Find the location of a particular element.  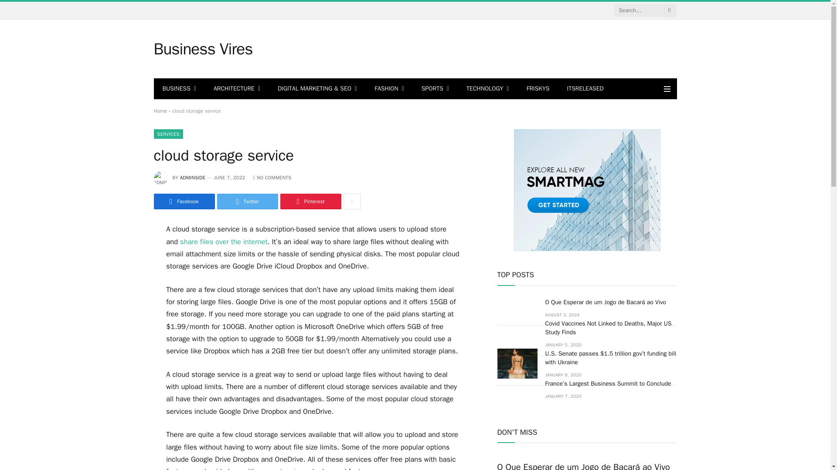

Share on Pinterest is located at coordinates (310, 201).